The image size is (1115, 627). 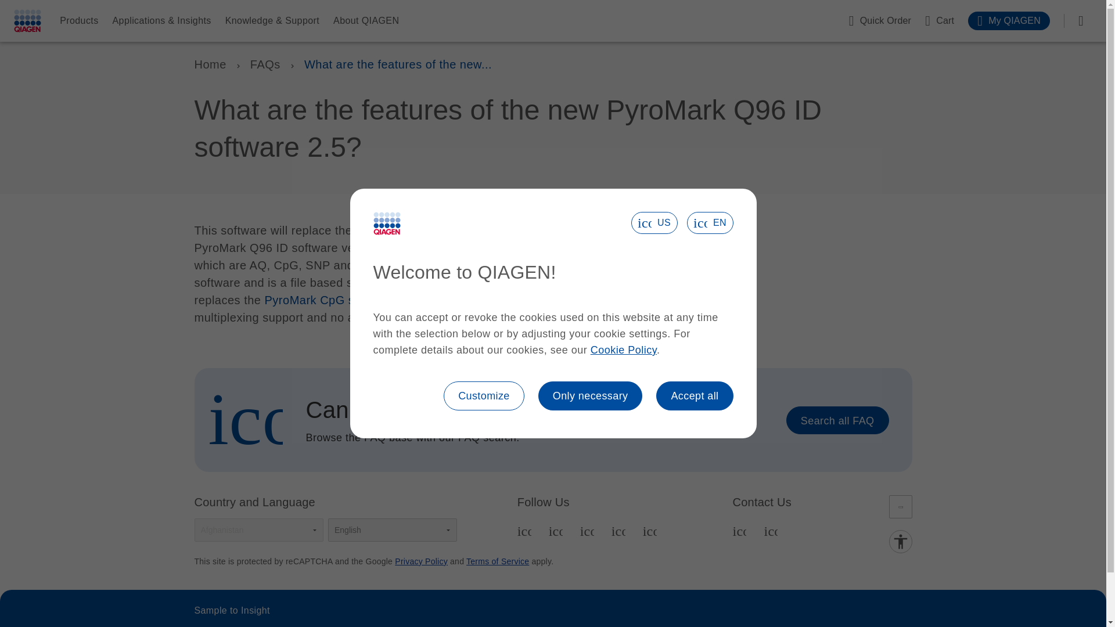 I want to click on Cookie Policy, so click(x=624, y=349).